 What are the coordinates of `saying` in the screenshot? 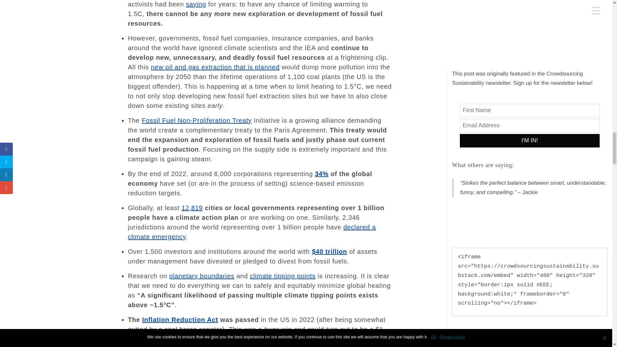 It's located at (196, 4).